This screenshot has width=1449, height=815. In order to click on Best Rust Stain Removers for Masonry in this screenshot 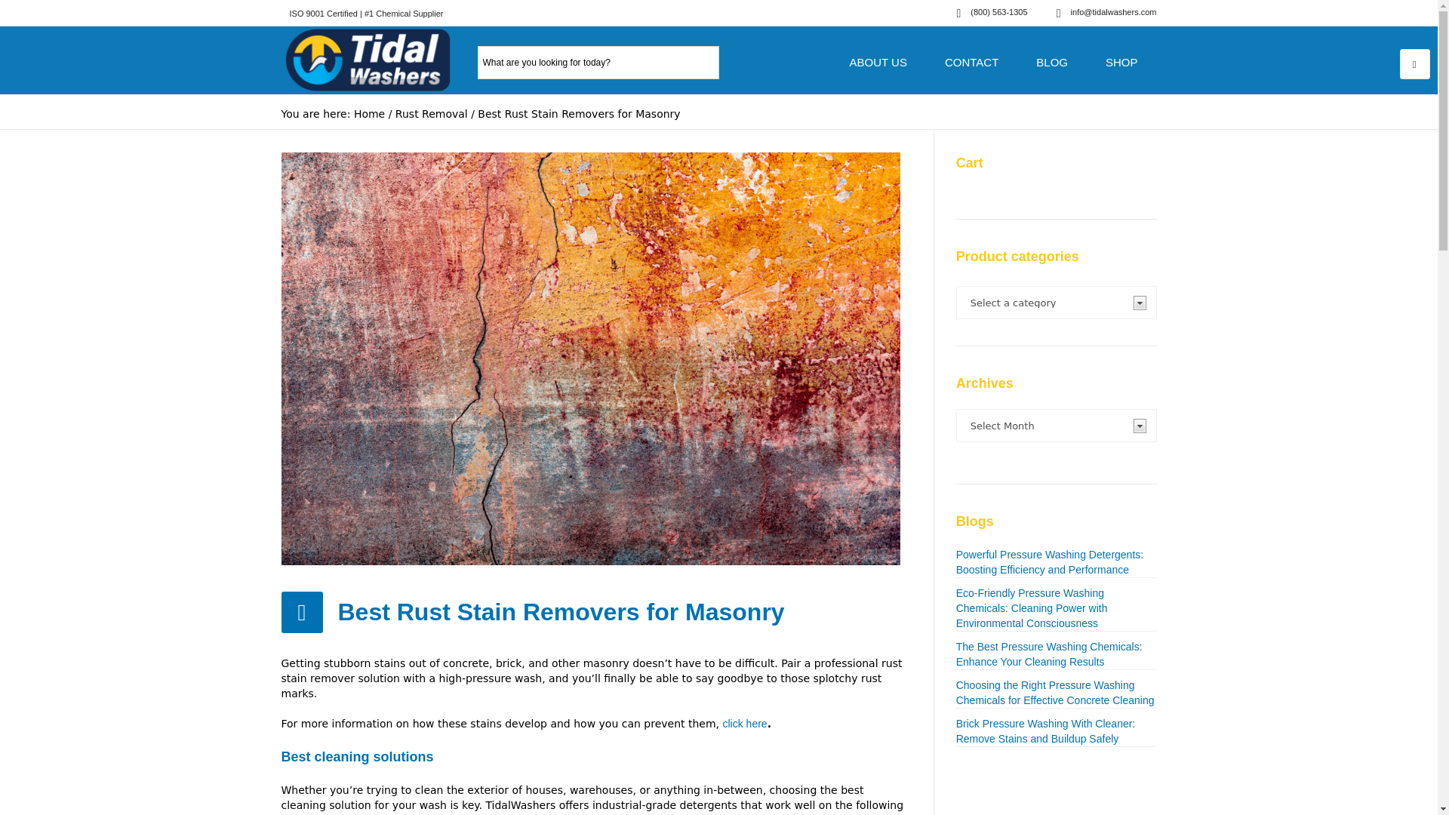, I will do `click(590, 357)`.